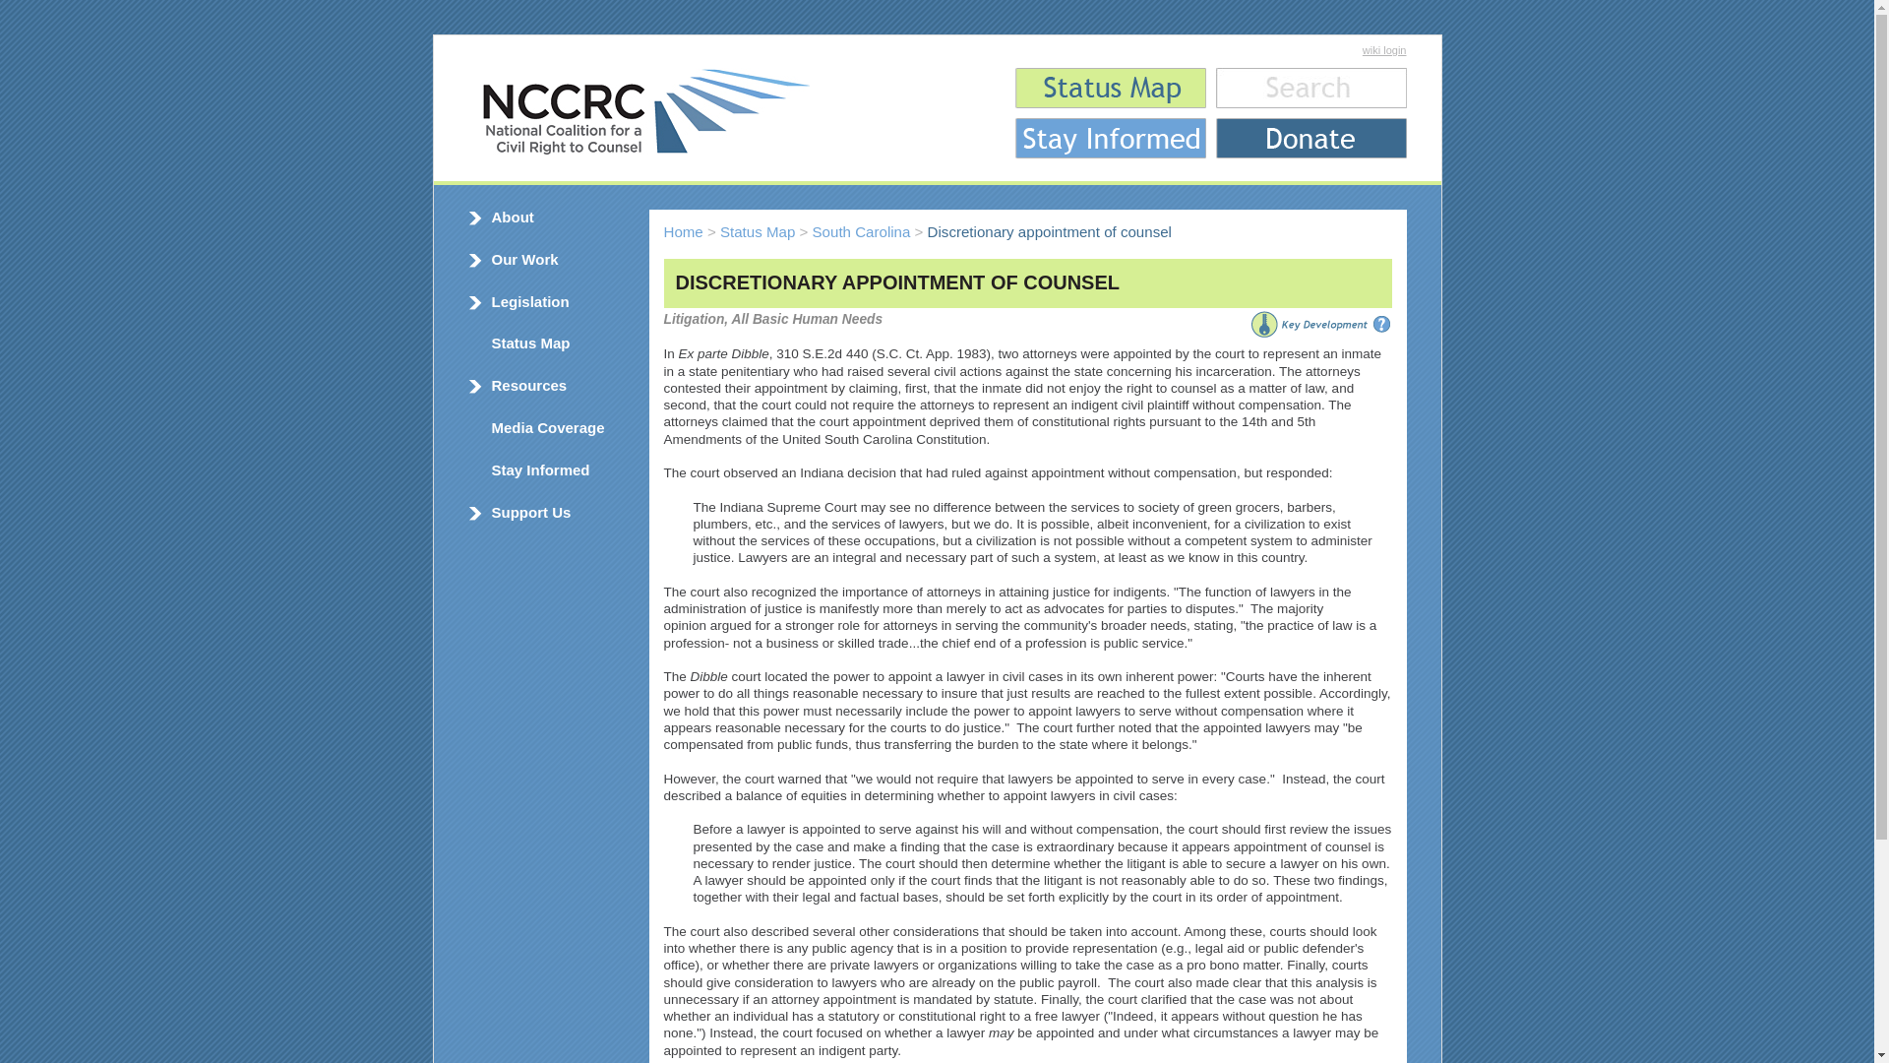 This screenshot has width=1889, height=1063. What do you see at coordinates (529, 385) in the screenshot?
I see `Resources` at bounding box center [529, 385].